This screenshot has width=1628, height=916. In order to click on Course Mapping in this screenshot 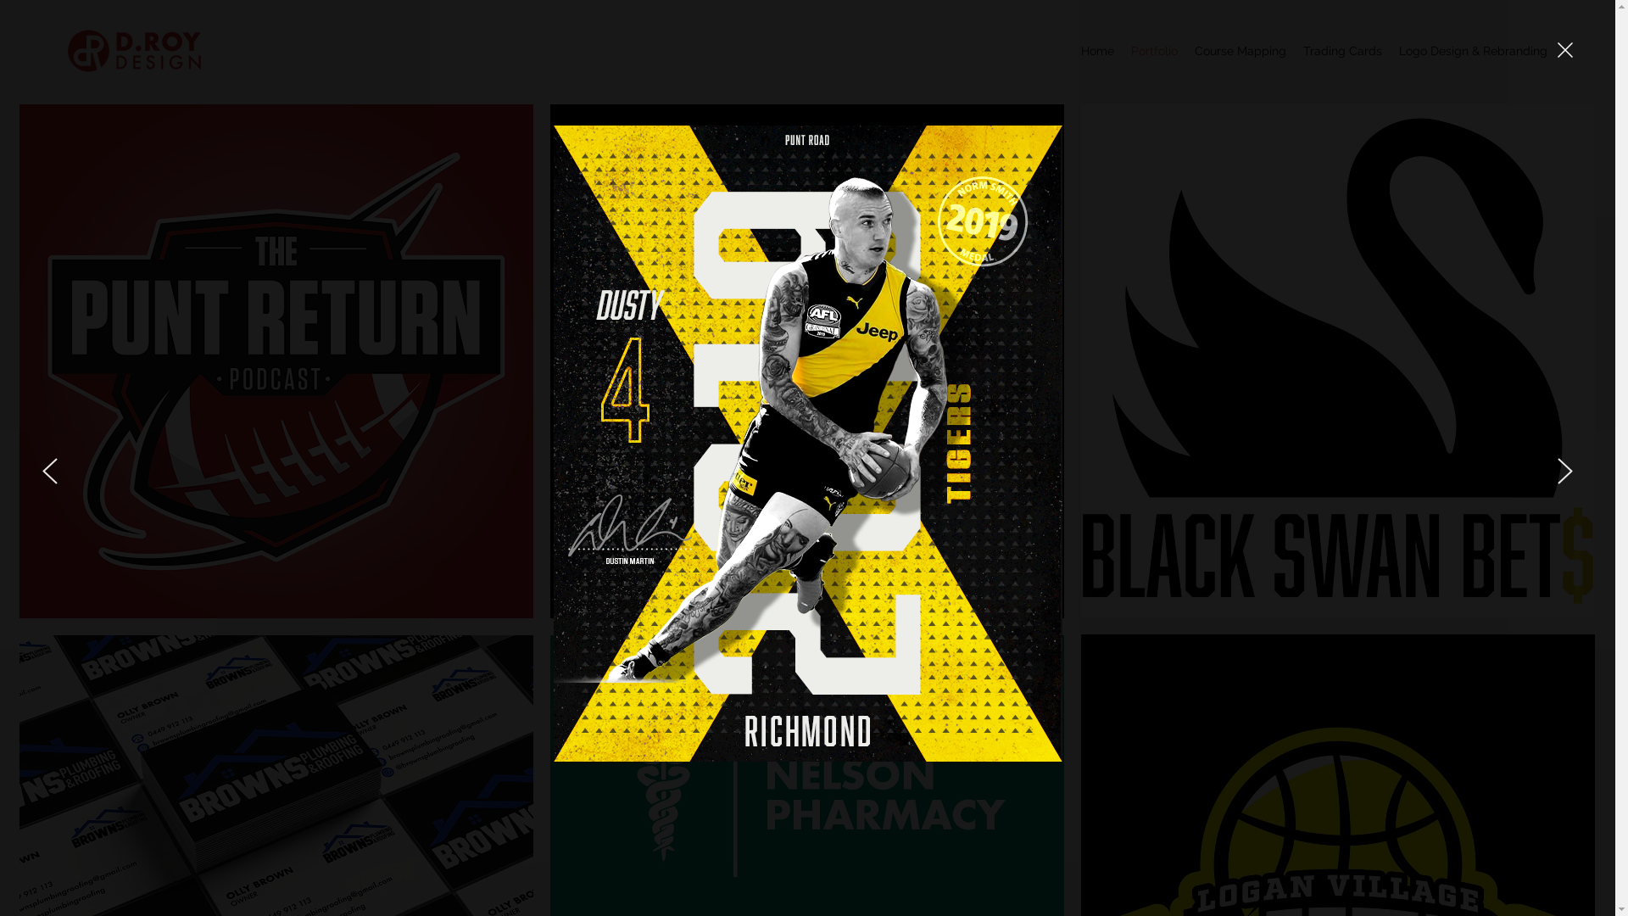, I will do `click(1241, 51)`.